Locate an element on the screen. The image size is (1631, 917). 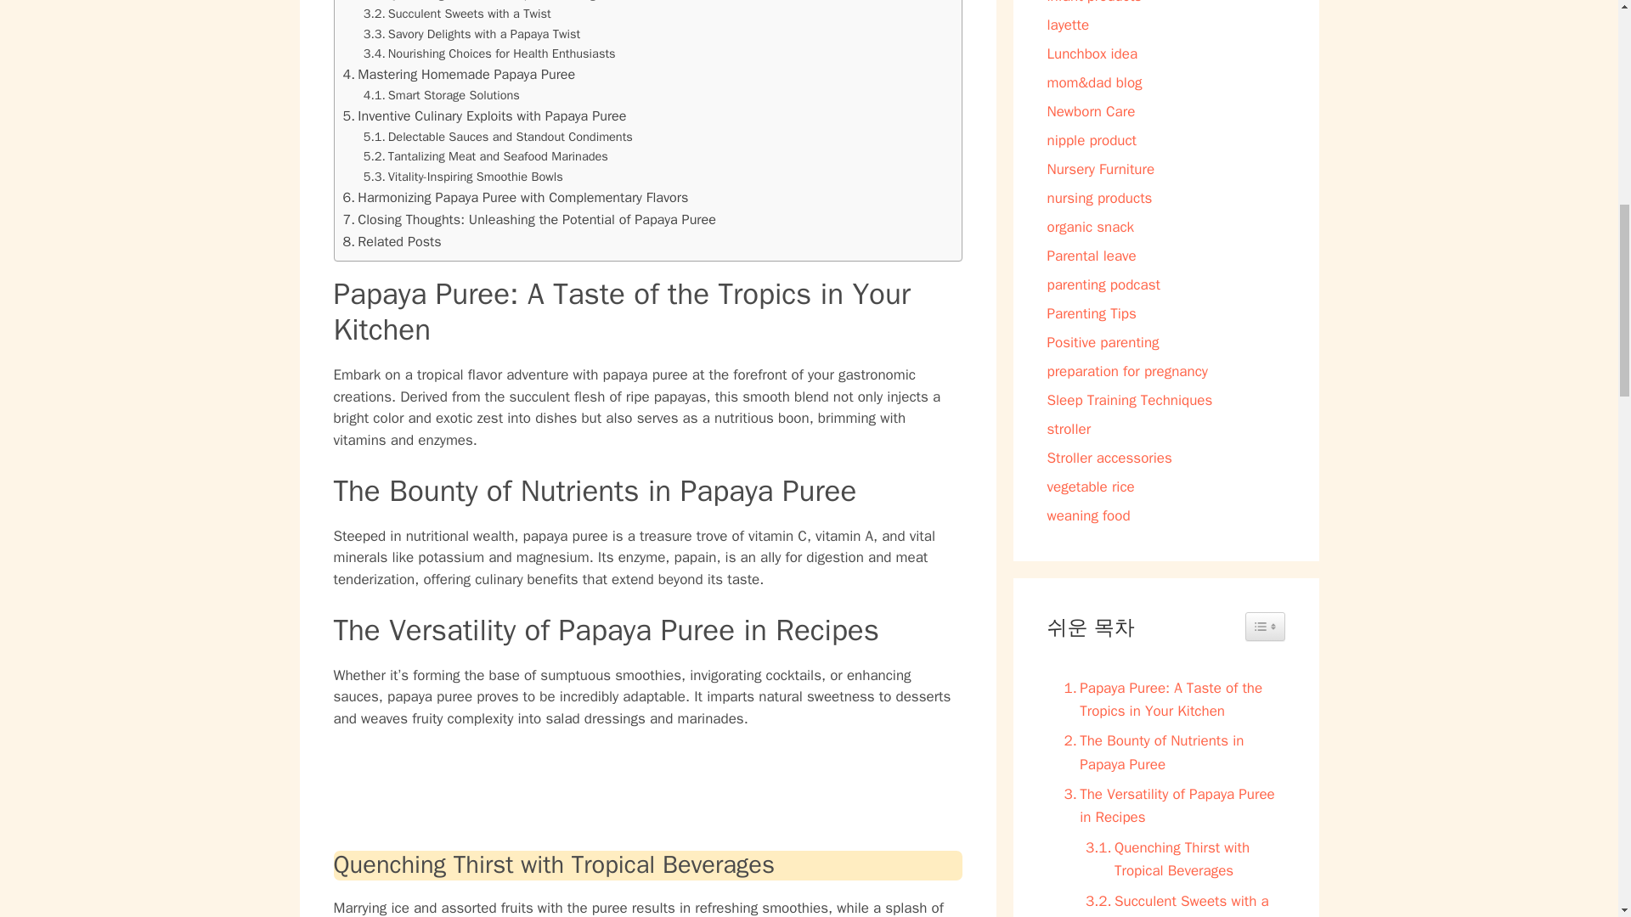
Succulent Sweets with a Twist is located at coordinates (457, 14).